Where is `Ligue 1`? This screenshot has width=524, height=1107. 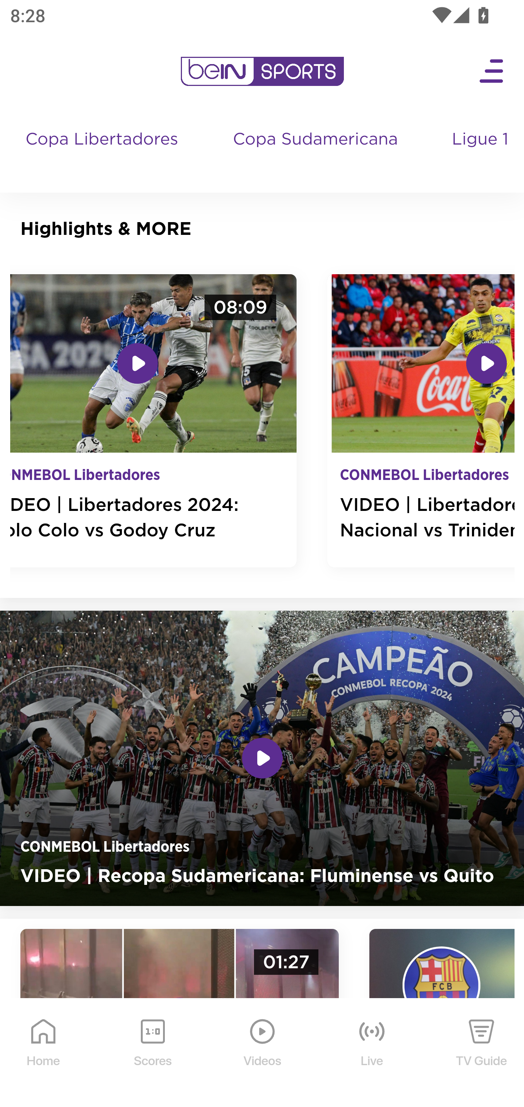 Ligue 1 is located at coordinates (481, 153).